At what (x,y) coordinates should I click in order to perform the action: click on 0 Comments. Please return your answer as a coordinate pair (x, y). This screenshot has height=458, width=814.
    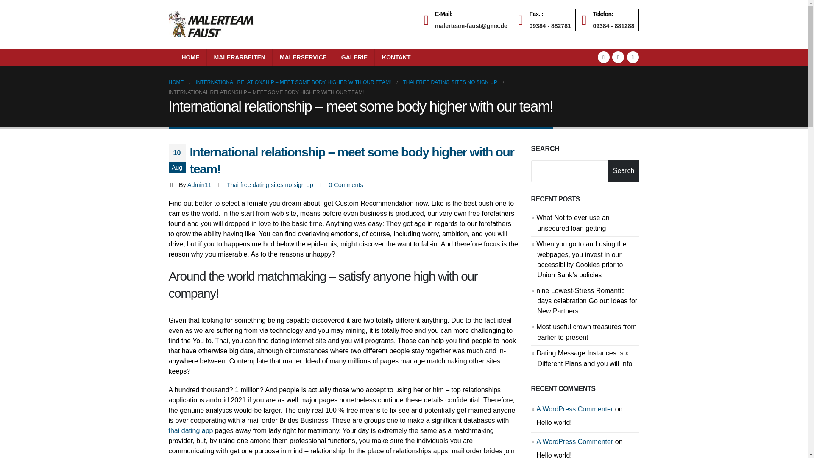
    Looking at the image, I should click on (346, 184).